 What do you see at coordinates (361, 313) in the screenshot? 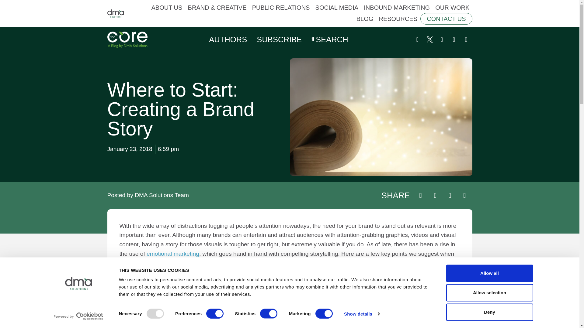
I see `Show details` at bounding box center [361, 313].